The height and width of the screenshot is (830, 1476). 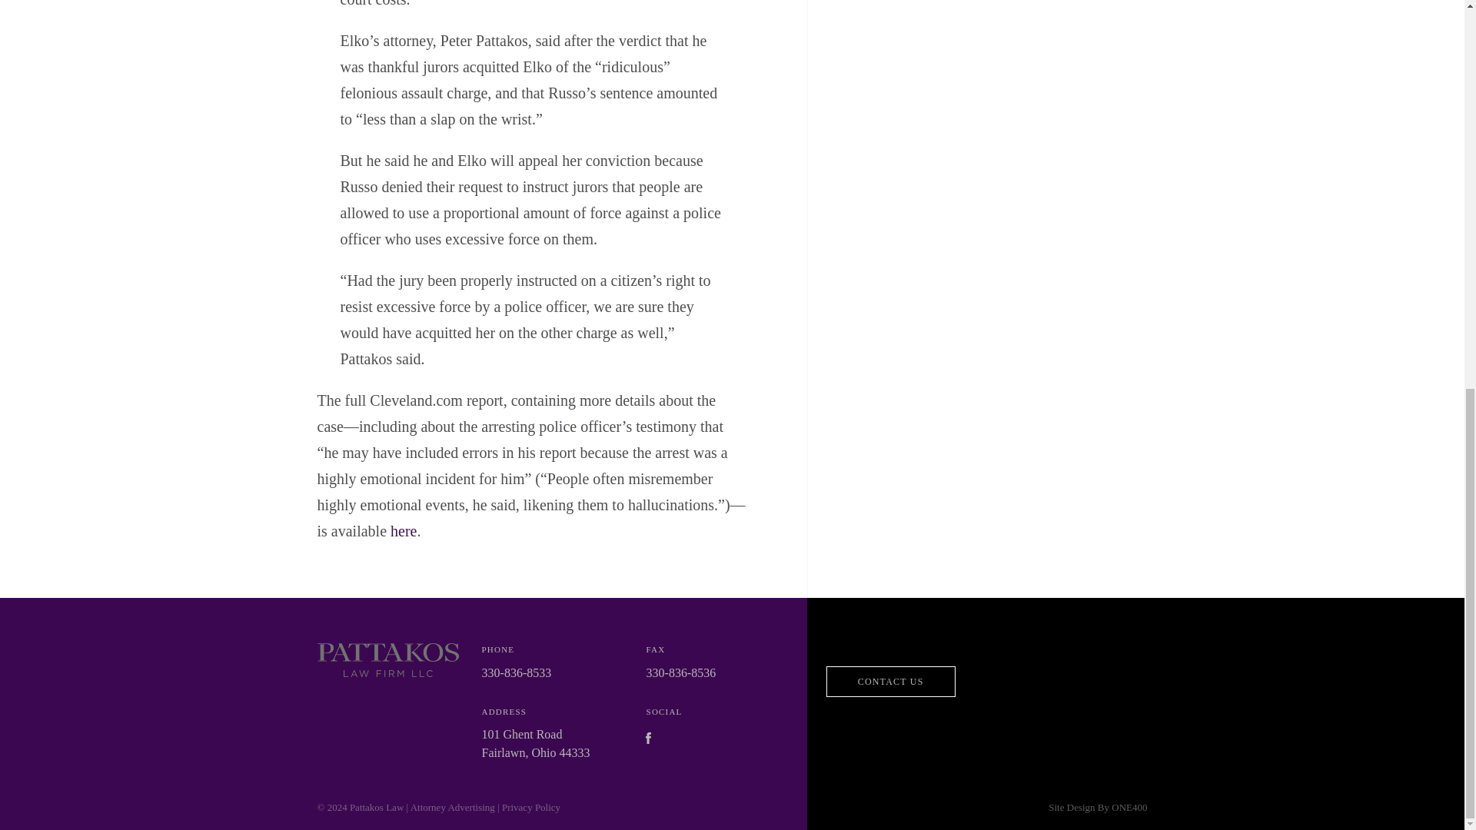 What do you see at coordinates (890, 682) in the screenshot?
I see `CONTACT US` at bounding box center [890, 682].